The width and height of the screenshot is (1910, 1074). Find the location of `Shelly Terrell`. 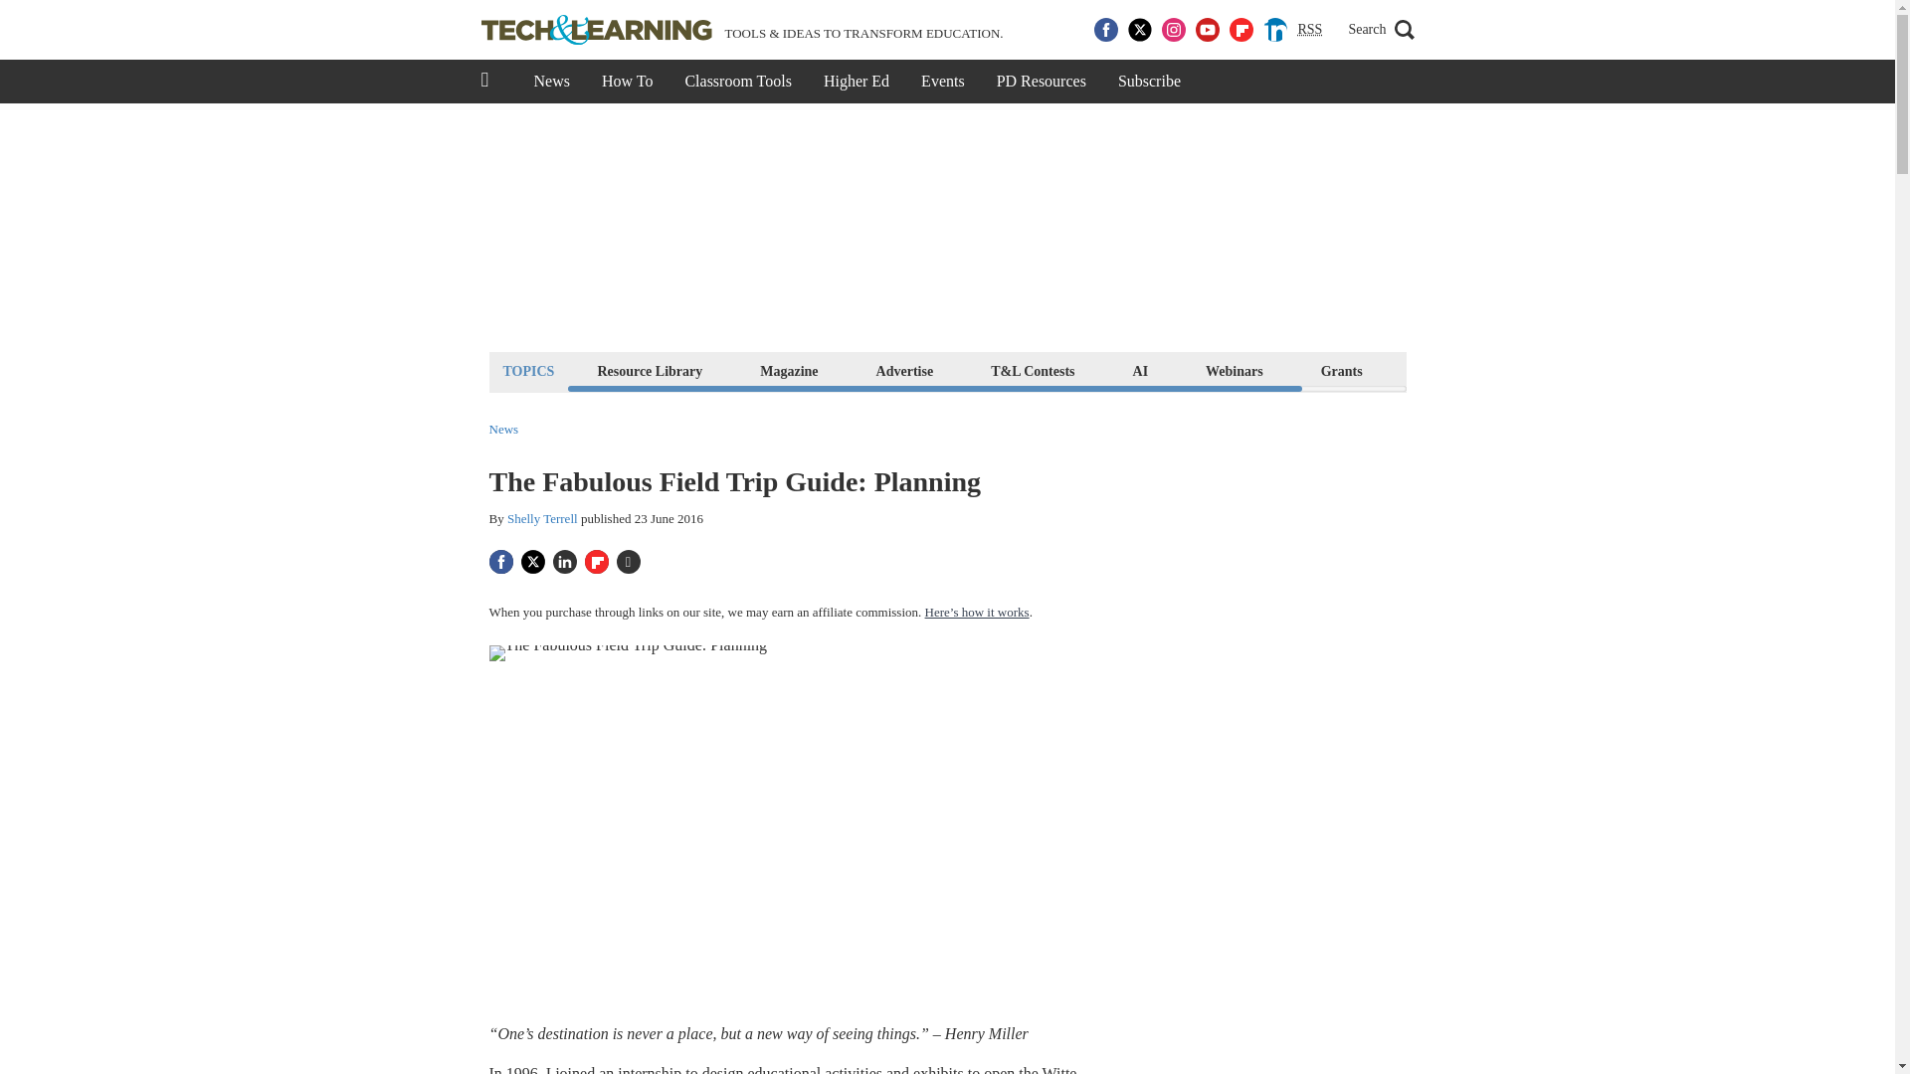

Shelly Terrell is located at coordinates (543, 519).